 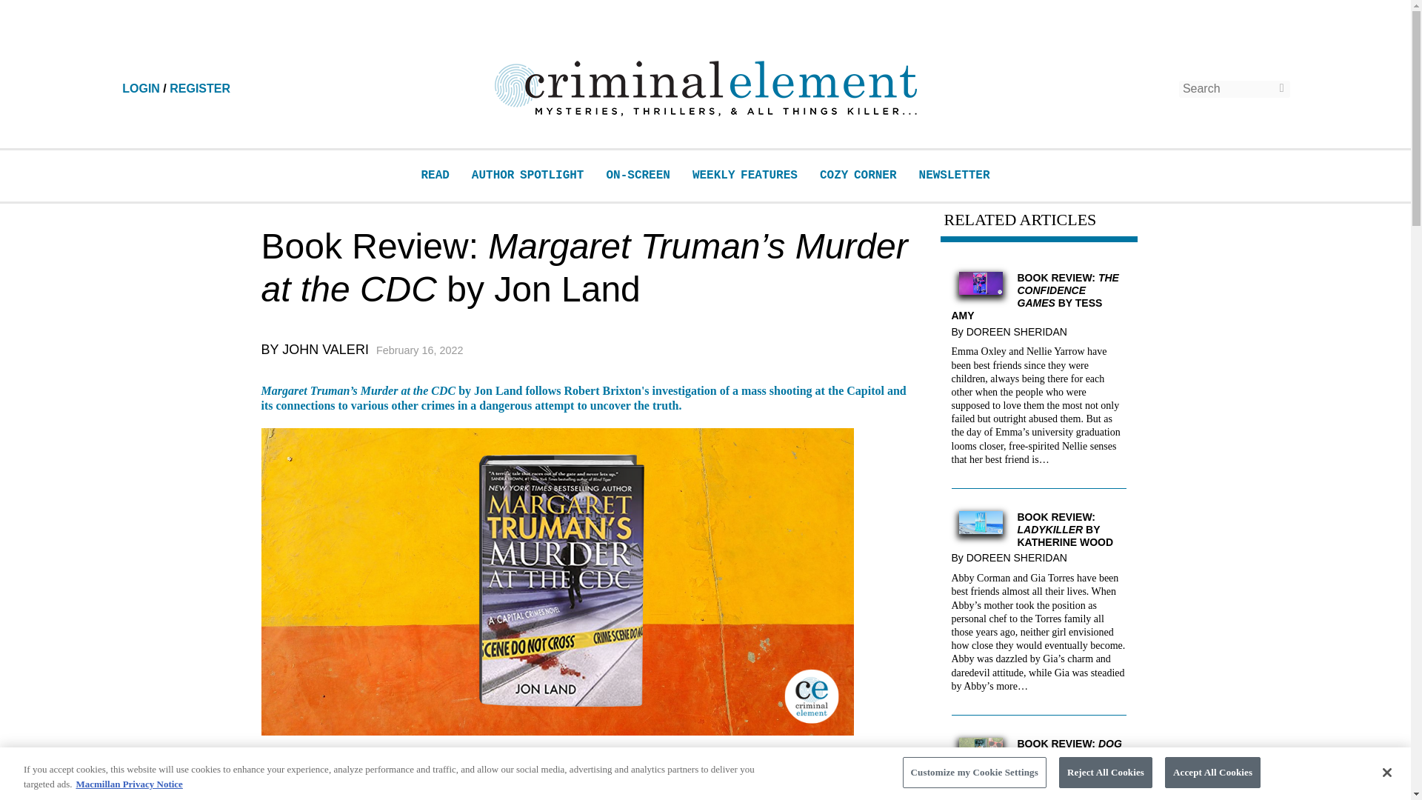 I want to click on AUTHOR SPOTLIGHT, so click(x=528, y=175).